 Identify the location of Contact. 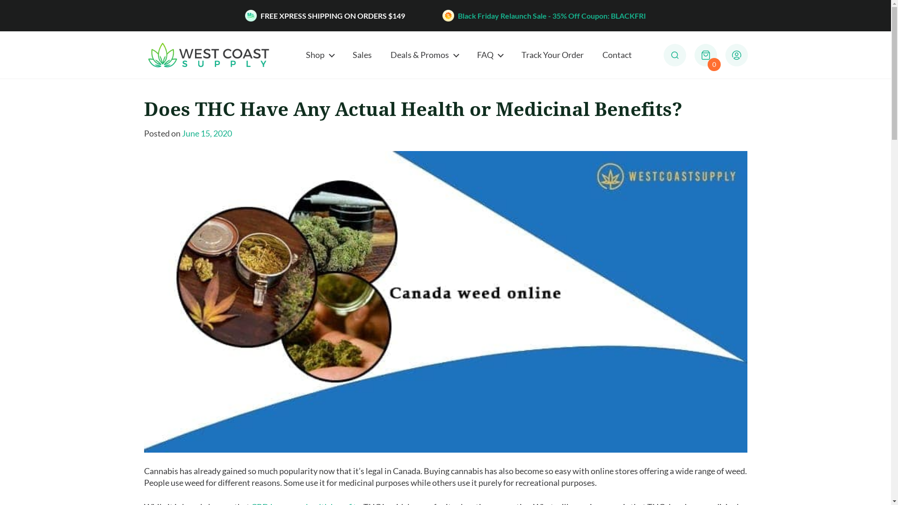
(617, 55).